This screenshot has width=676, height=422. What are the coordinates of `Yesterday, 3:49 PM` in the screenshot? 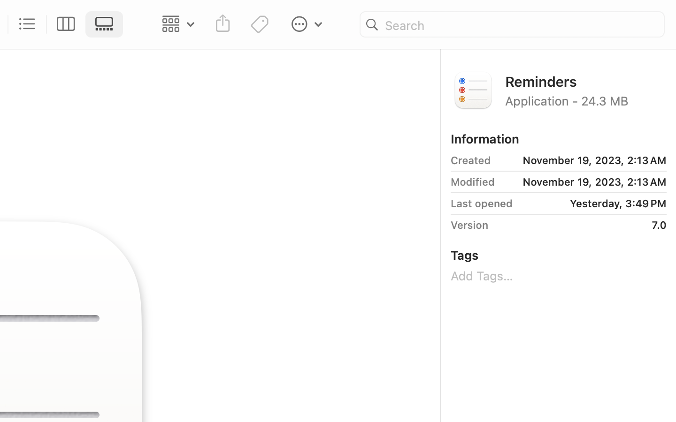 It's located at (593, 203).